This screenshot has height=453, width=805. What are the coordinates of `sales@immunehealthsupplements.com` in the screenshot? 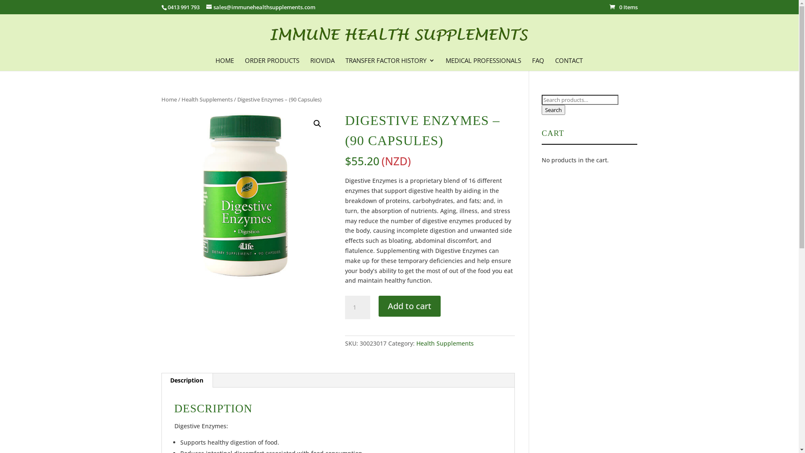 It's located at (261, 7).